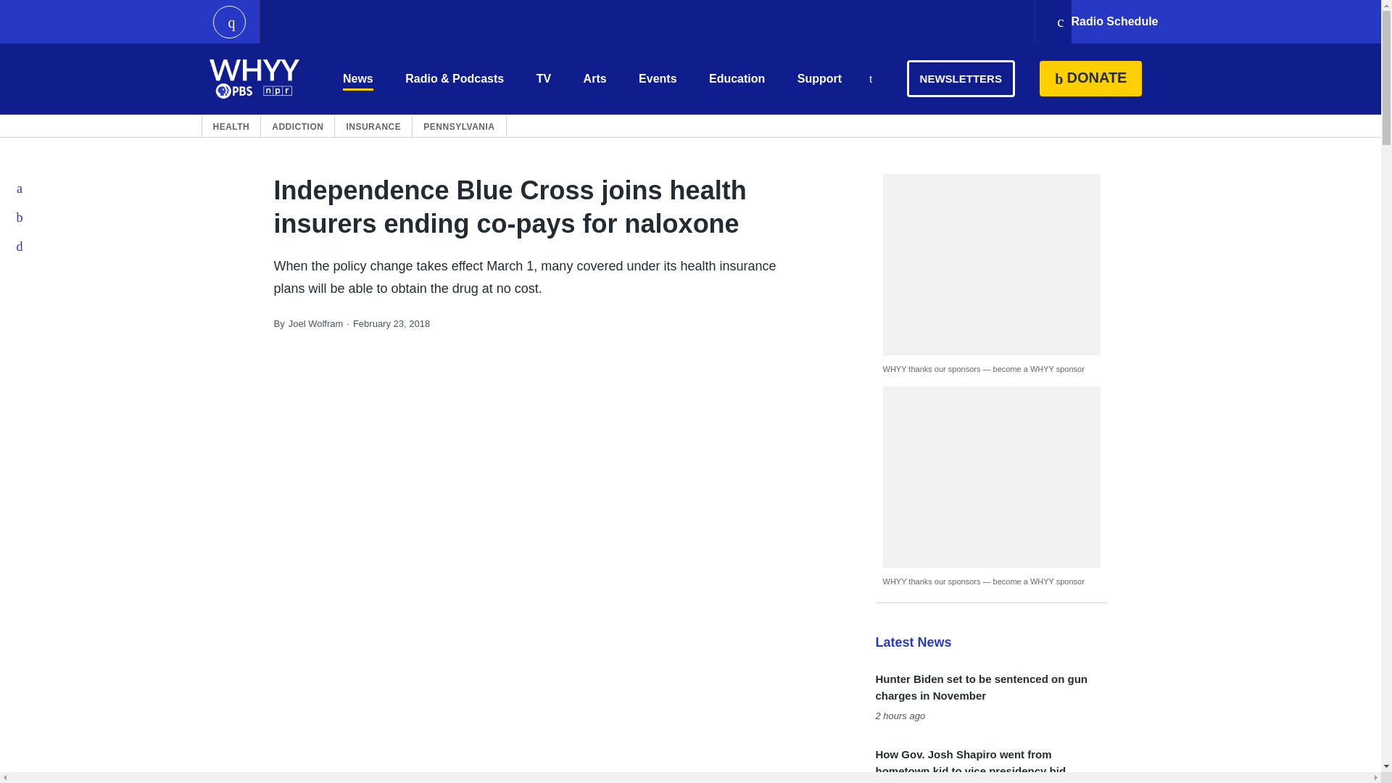 The width and height of the screenshot is (1392, 783). I want to click on ADDICTION, so click(297, 126).